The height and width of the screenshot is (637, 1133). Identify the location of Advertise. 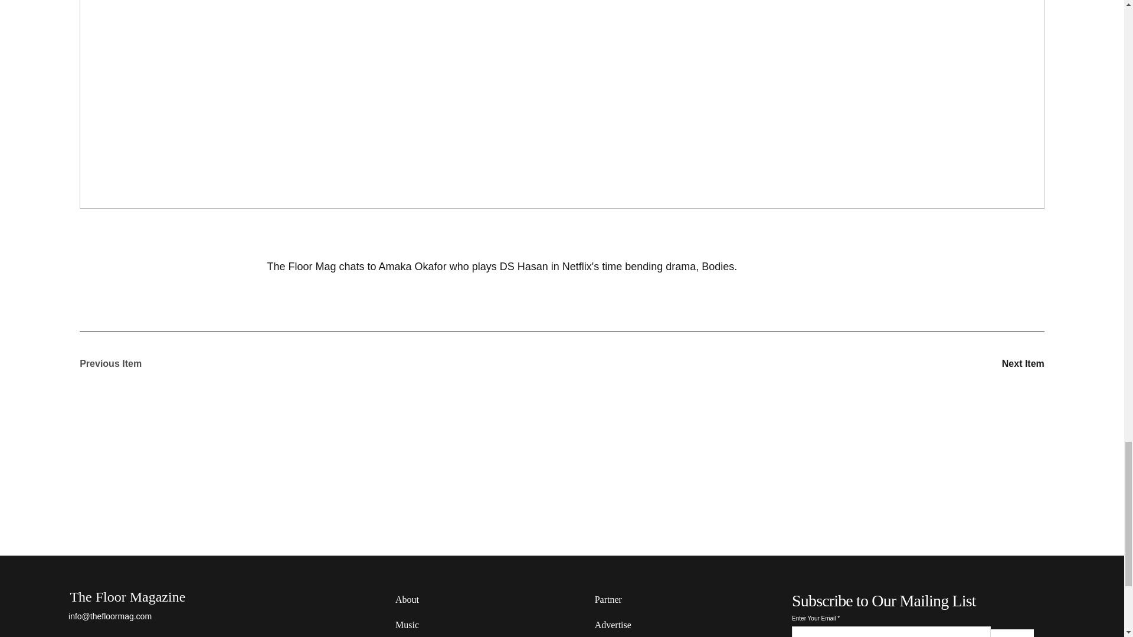
(631, 624).